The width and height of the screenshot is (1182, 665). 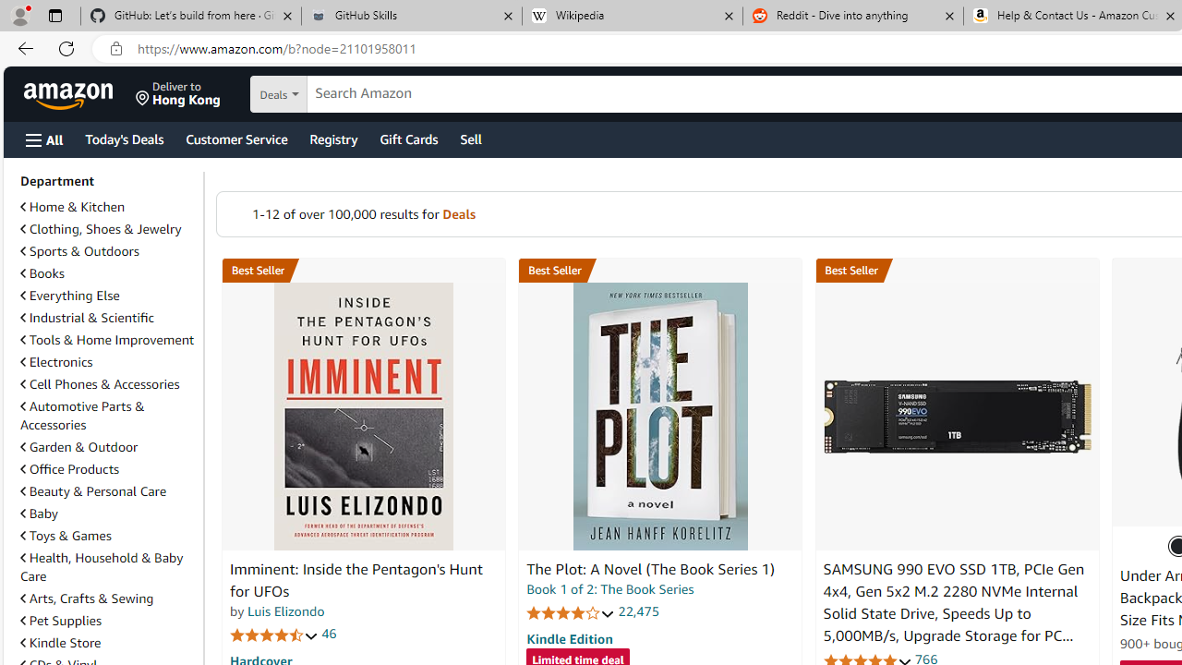 I want to click on Kindle Store, so click(x=108, y=643).